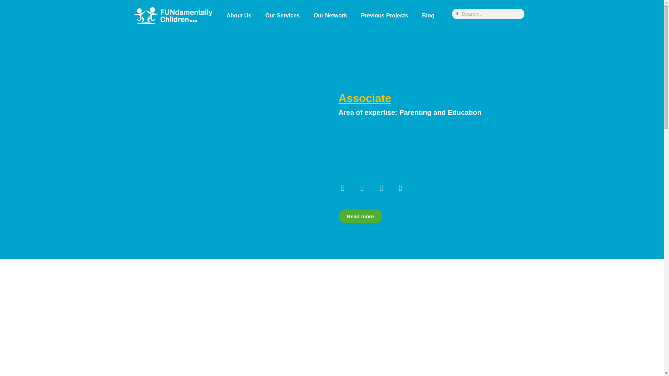 The width and height of the screenshot is (669, 376). I want to click on Our Network, so click(330, 15).